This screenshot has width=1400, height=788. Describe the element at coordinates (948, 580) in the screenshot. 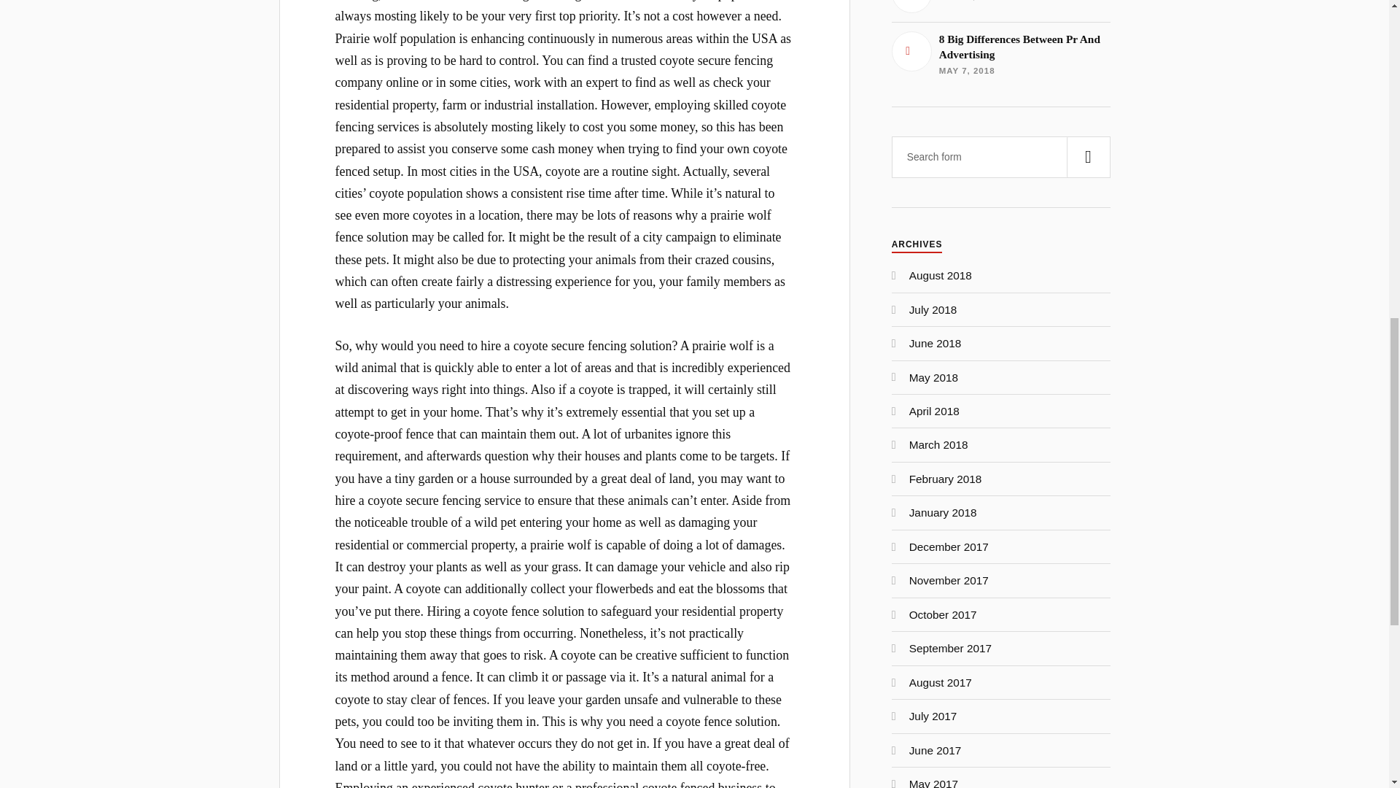

I see `November 2017` at that location.